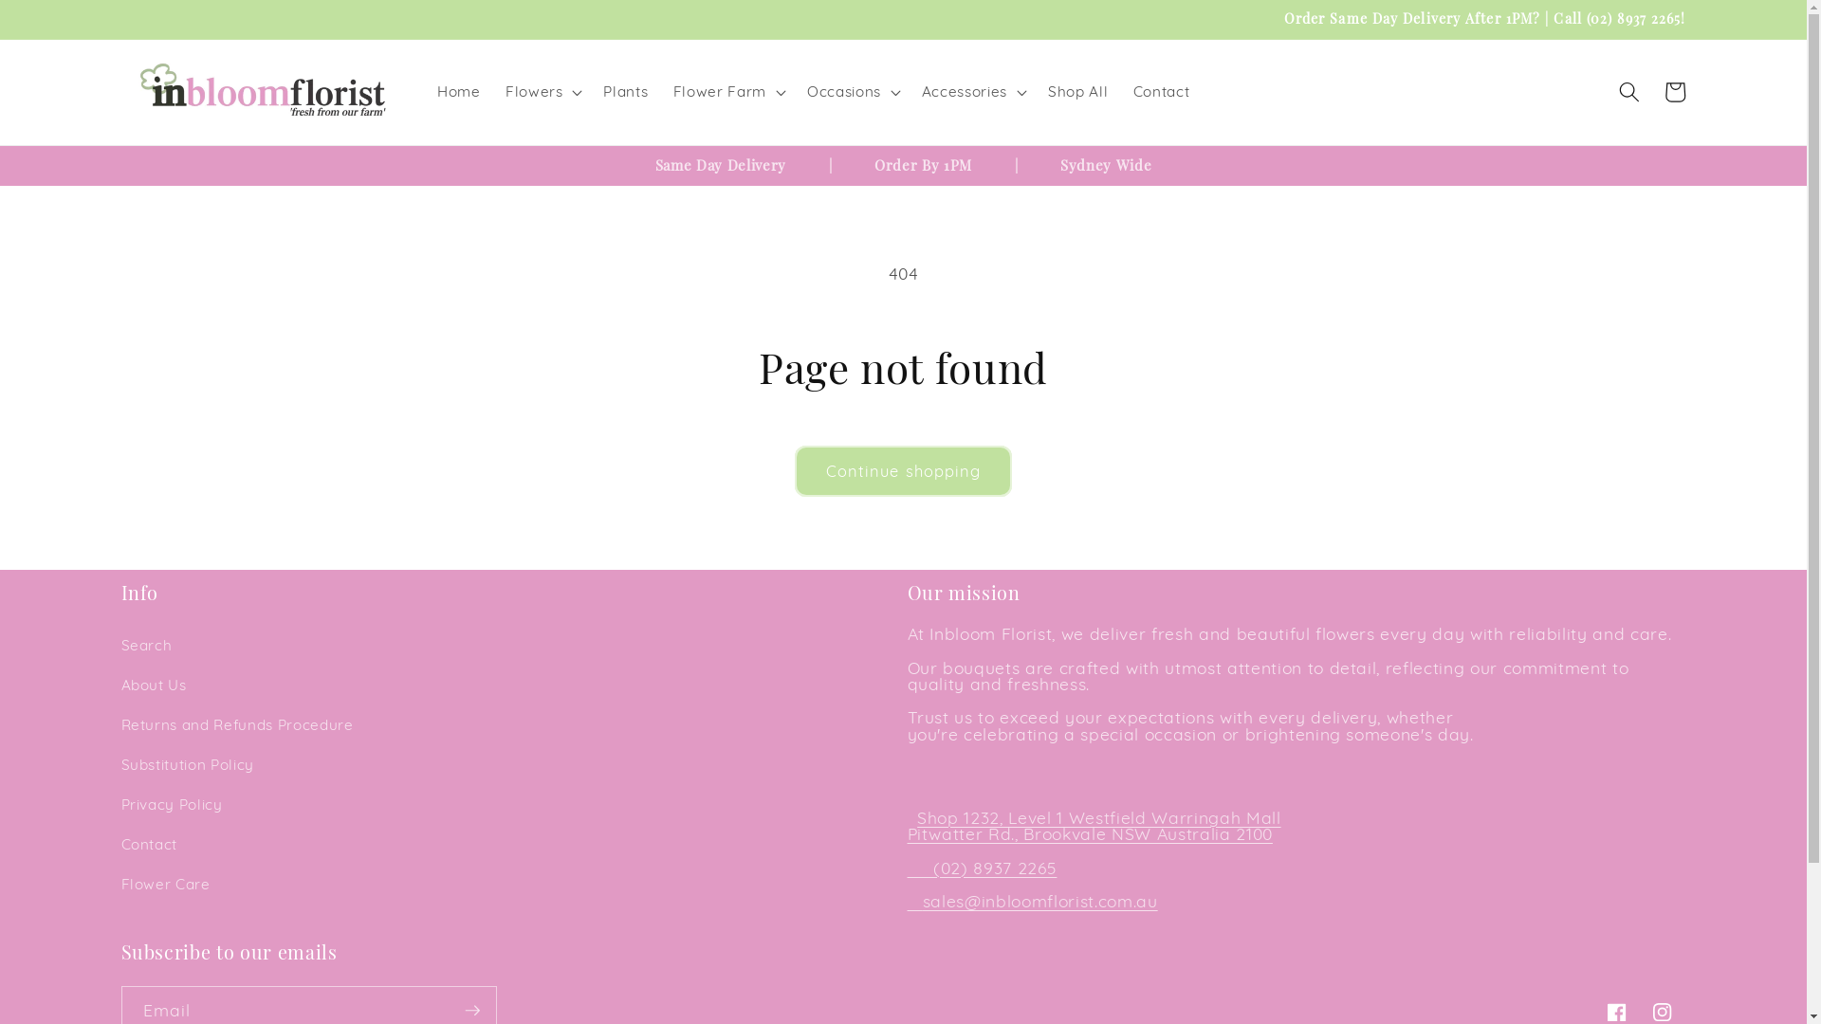 Image resolution: width=1821 pixels, height=1024 pixels. Describe the element at coordinates (237, 725) in the screenshot. I see `Returns and Refunds Procedure` at that location.